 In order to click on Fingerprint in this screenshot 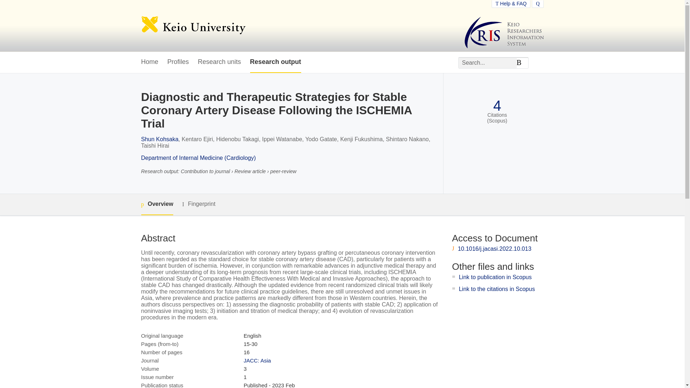, I will do `click(198, 204)`.